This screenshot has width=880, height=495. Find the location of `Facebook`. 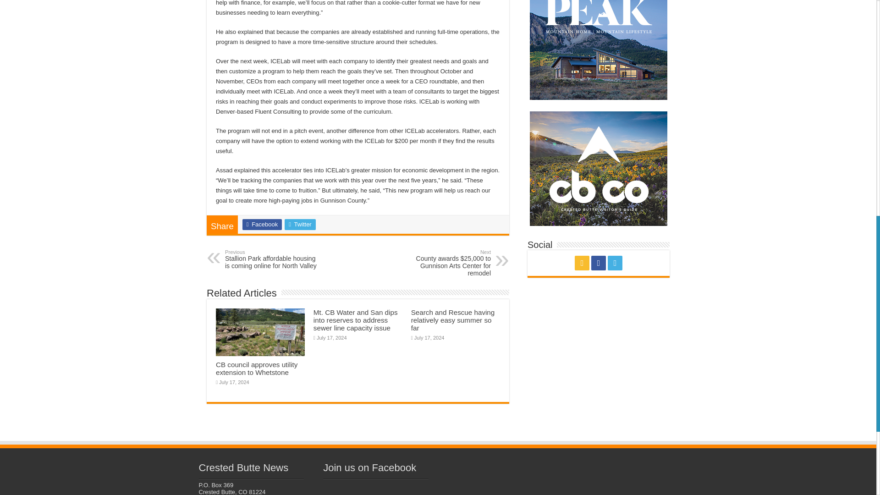

Facebook is located at coordinates (599, 263).